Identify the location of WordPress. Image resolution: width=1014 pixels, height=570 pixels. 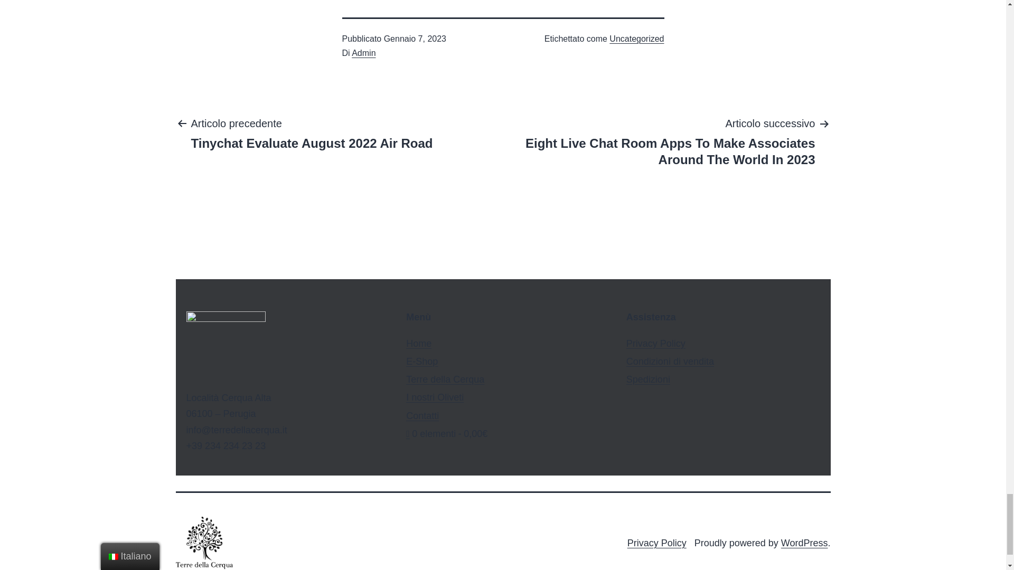
(312, 133).